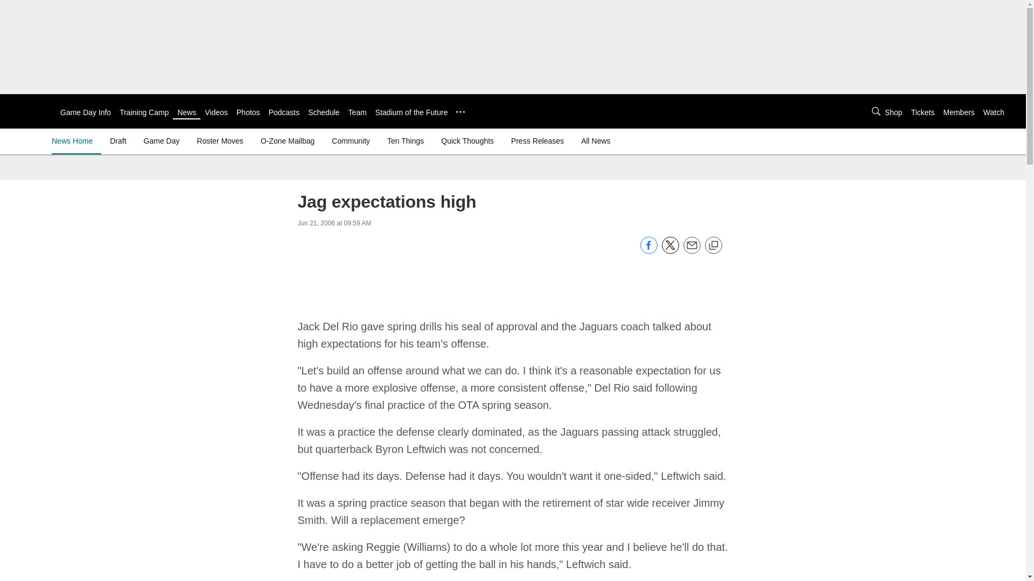 The width and height of the screenshot is (1034, 581). I want to click on Videos, so click(216, 112).